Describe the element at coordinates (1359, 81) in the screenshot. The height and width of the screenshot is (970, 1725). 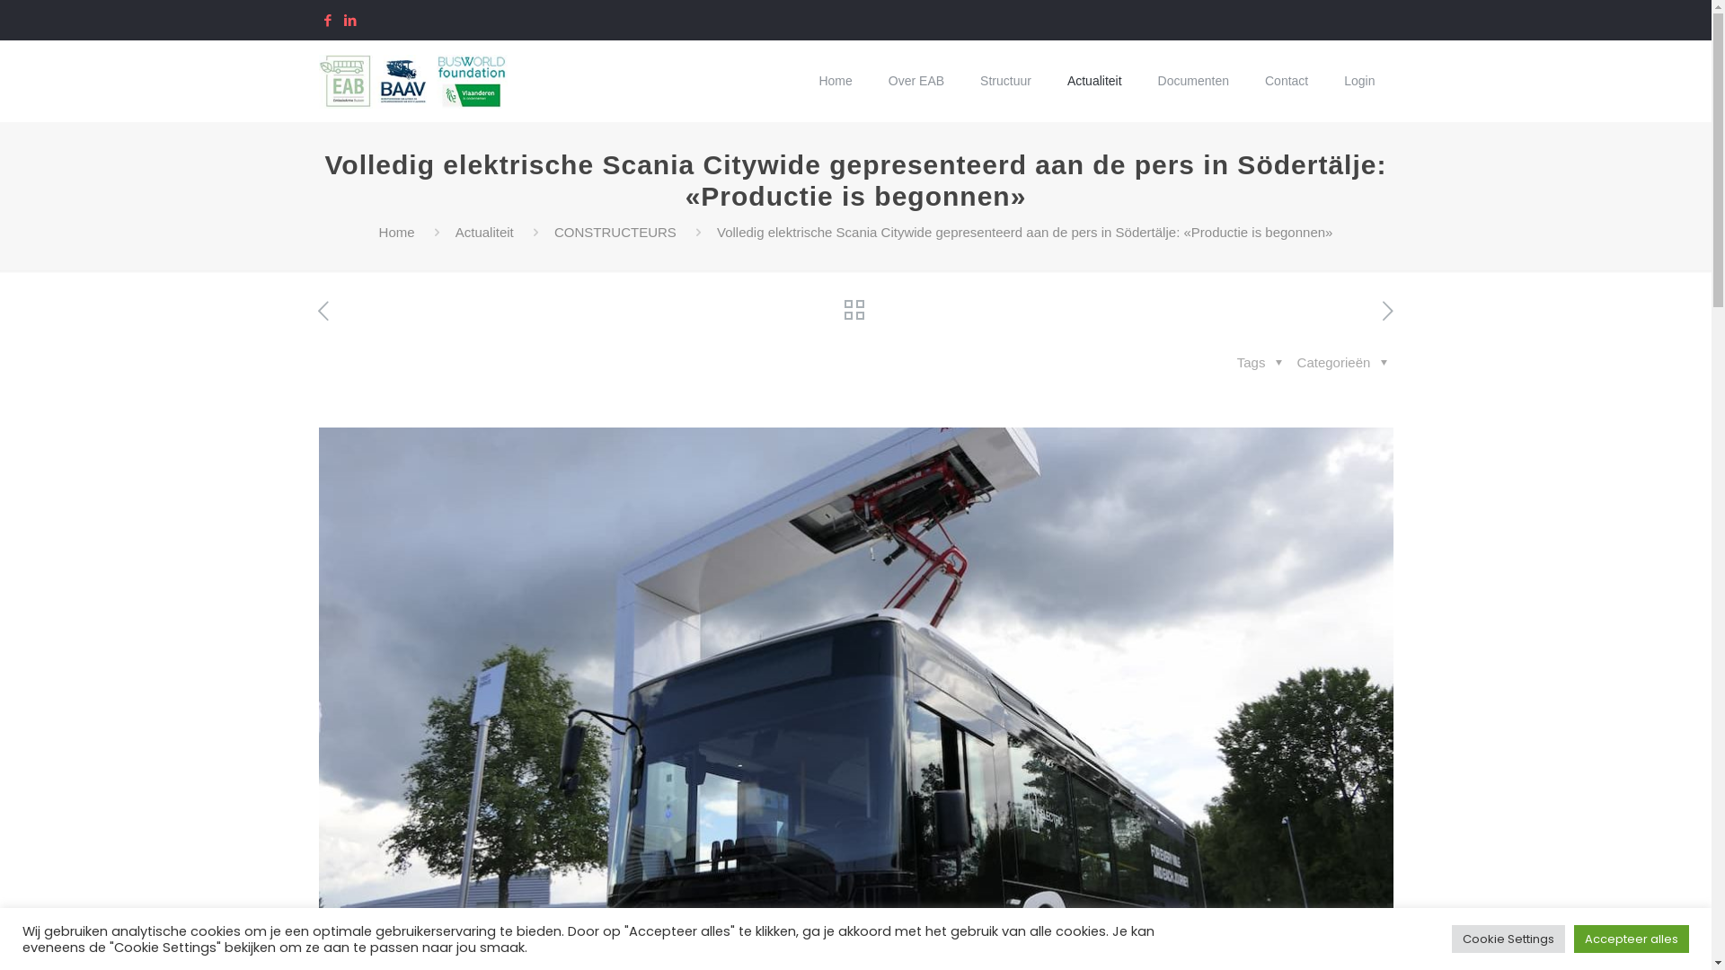
I see `Login` at that location.